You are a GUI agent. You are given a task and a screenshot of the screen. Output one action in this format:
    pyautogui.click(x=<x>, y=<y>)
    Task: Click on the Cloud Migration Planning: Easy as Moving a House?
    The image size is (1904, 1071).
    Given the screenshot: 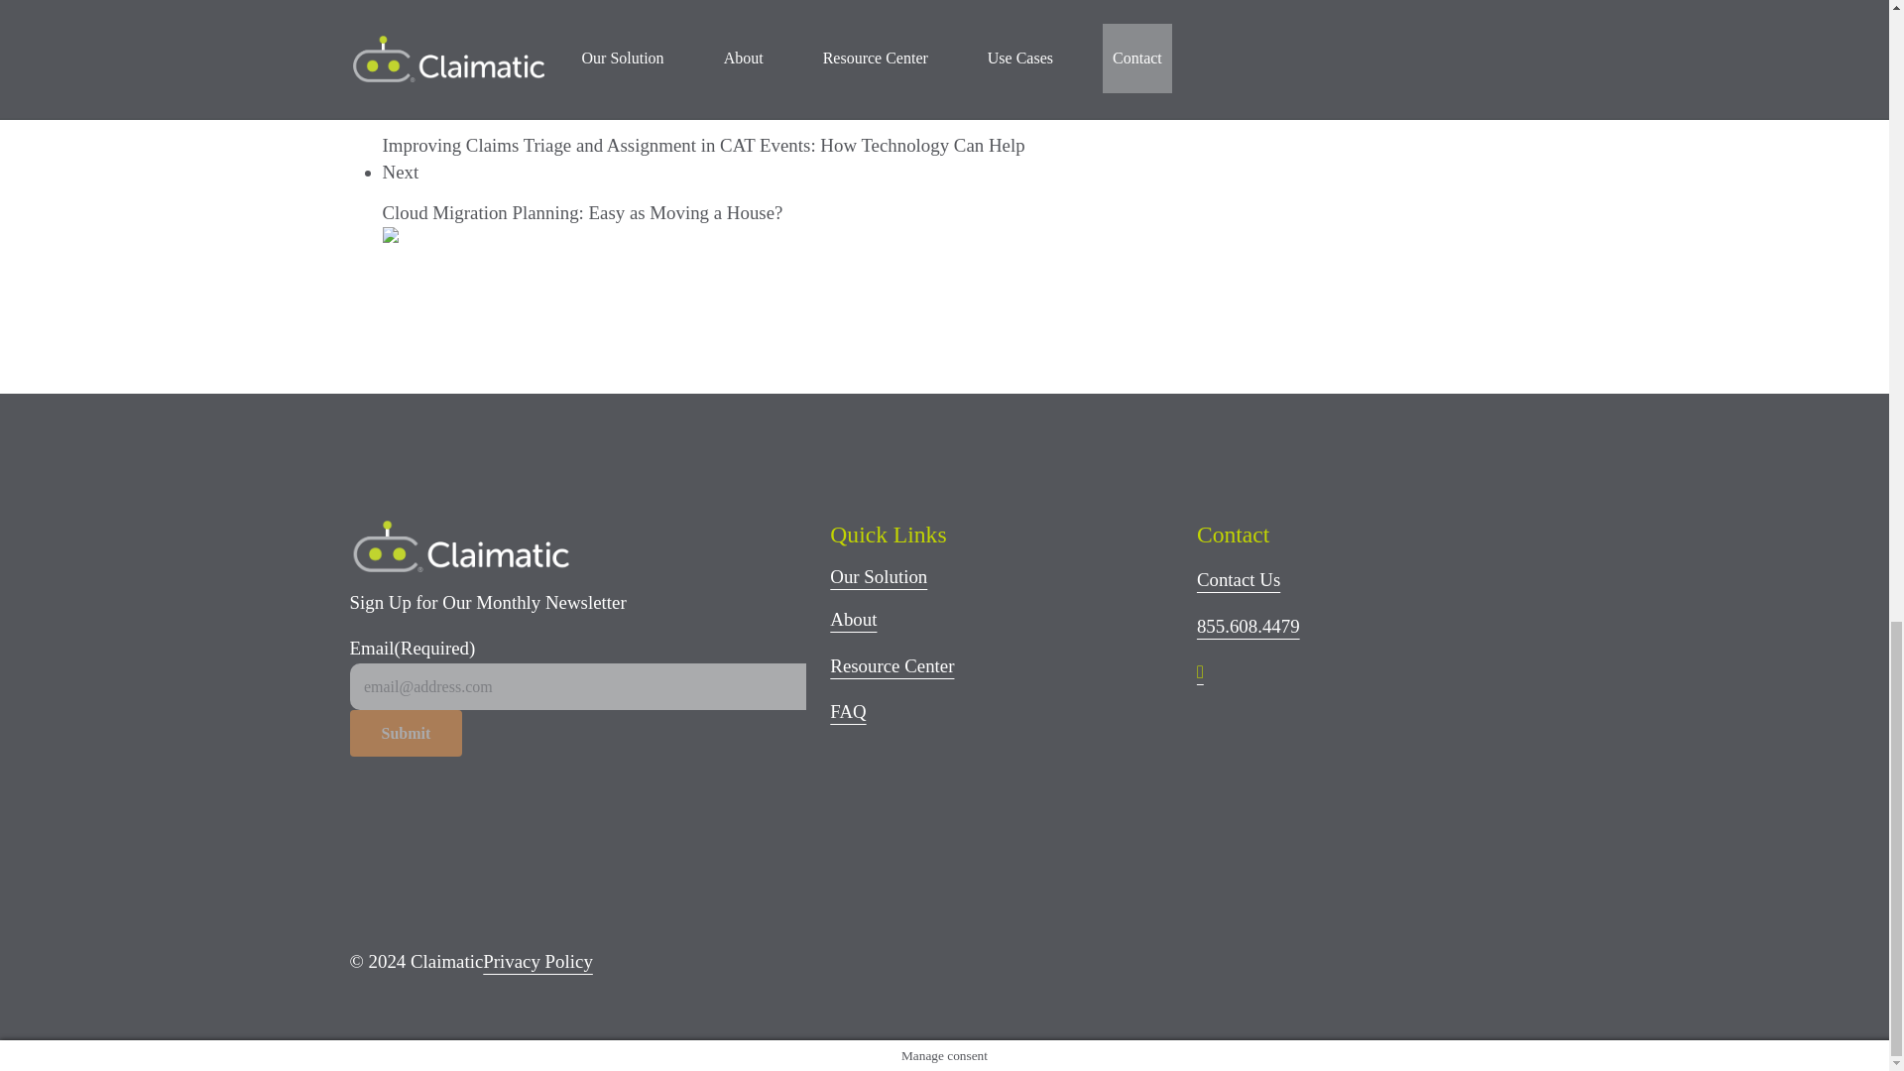 What is the action you would take?
    pyautogui.click(x=582, y=212)
    